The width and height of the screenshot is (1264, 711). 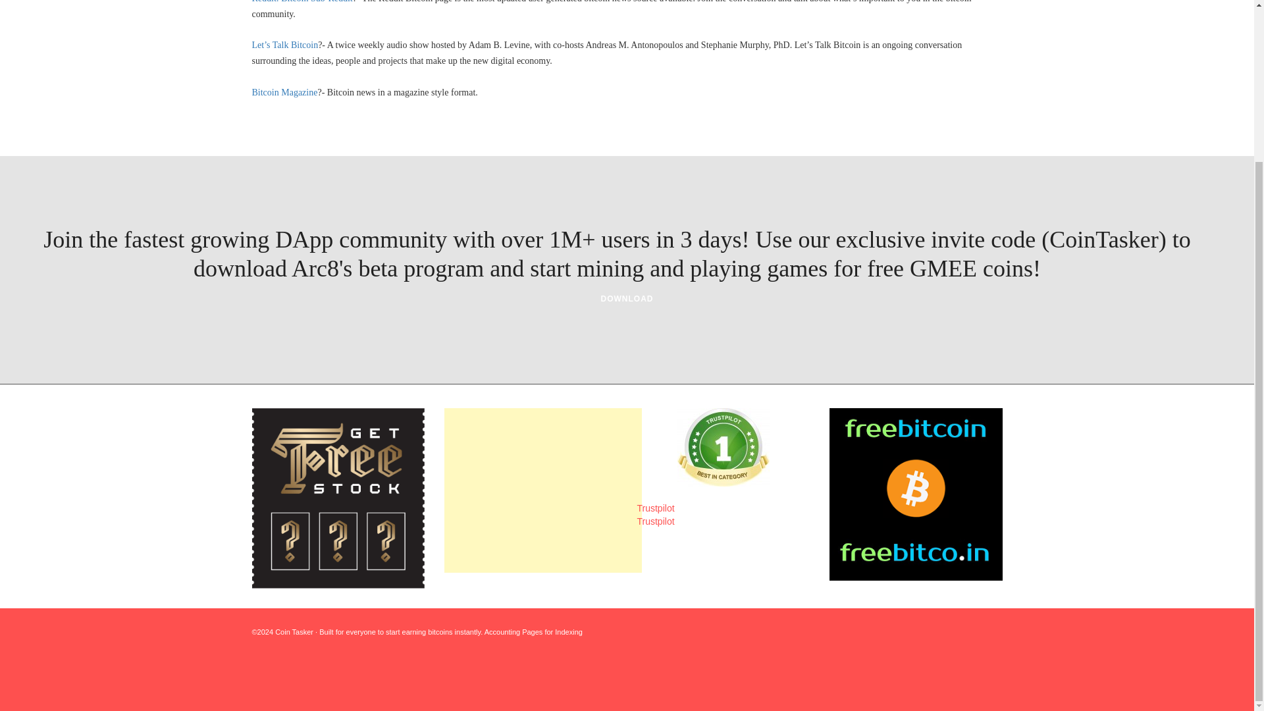 What do you see at coordinates (302, 1) in the screenshot?
I see `Bitcoin Sub-Reddit` at bounding box center [302, 1].